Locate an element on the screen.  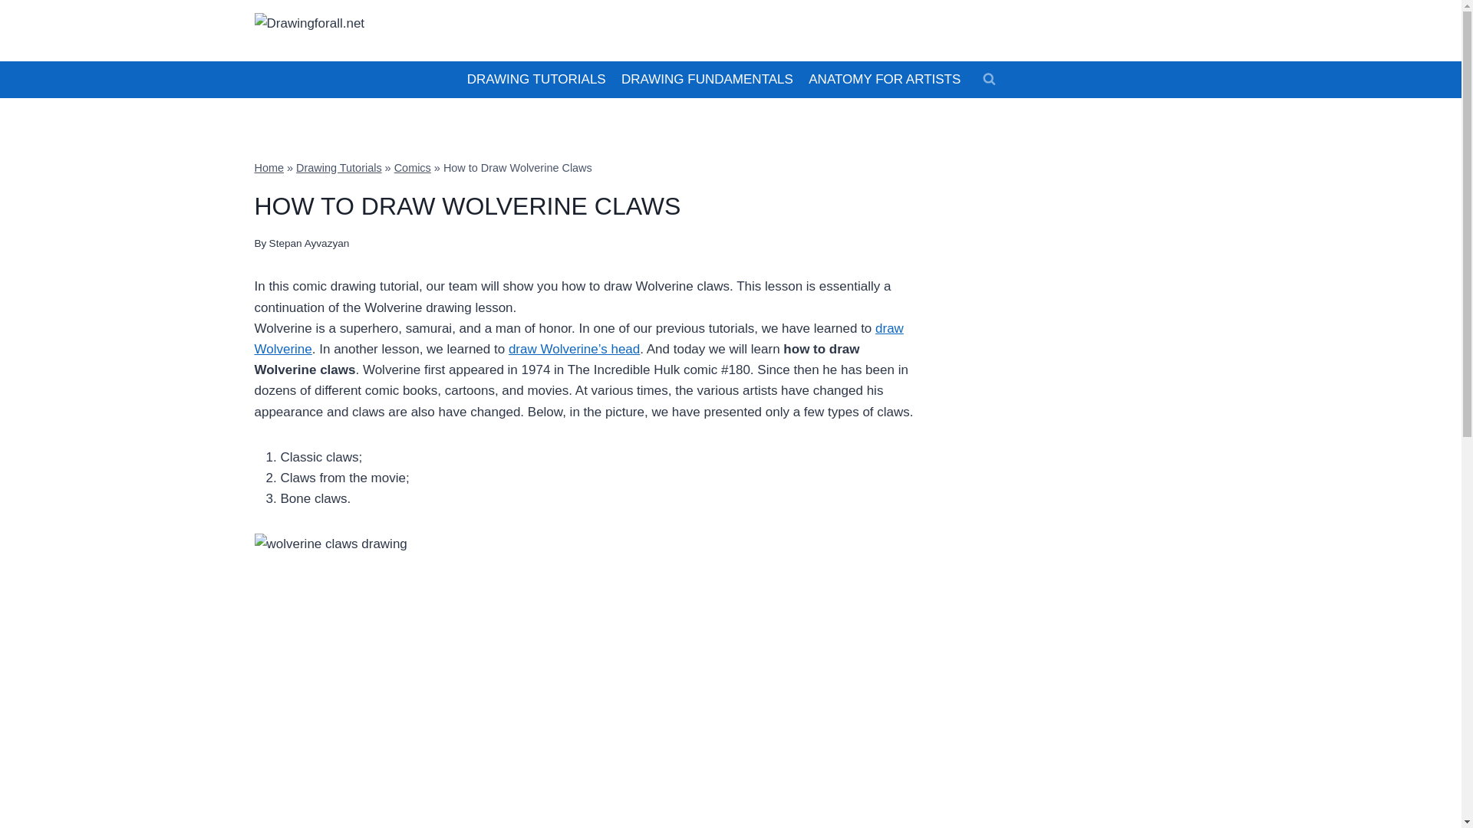
Drawing Tutorials is located at coordinates (338, 167).